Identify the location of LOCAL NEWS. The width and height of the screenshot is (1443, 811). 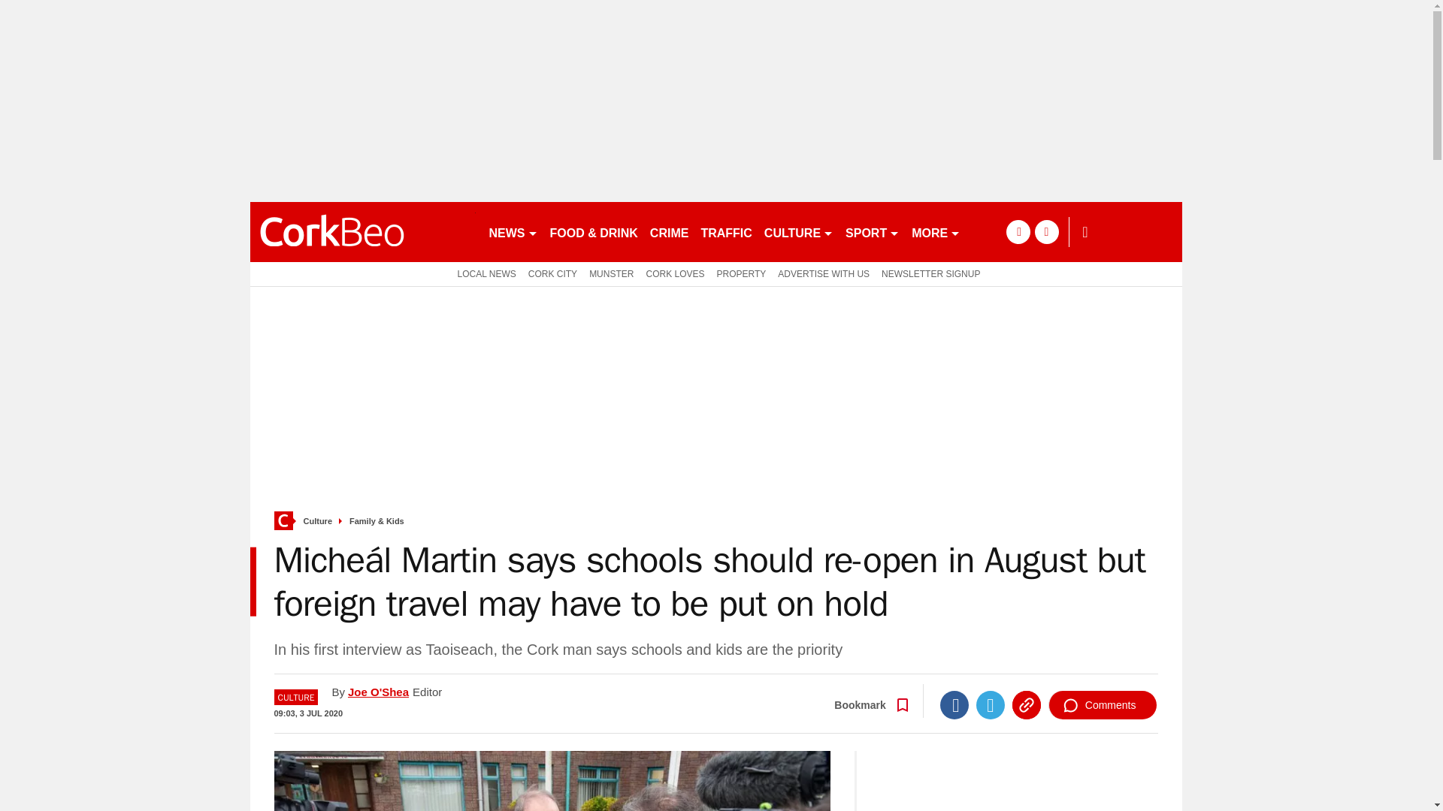
(484, 273).